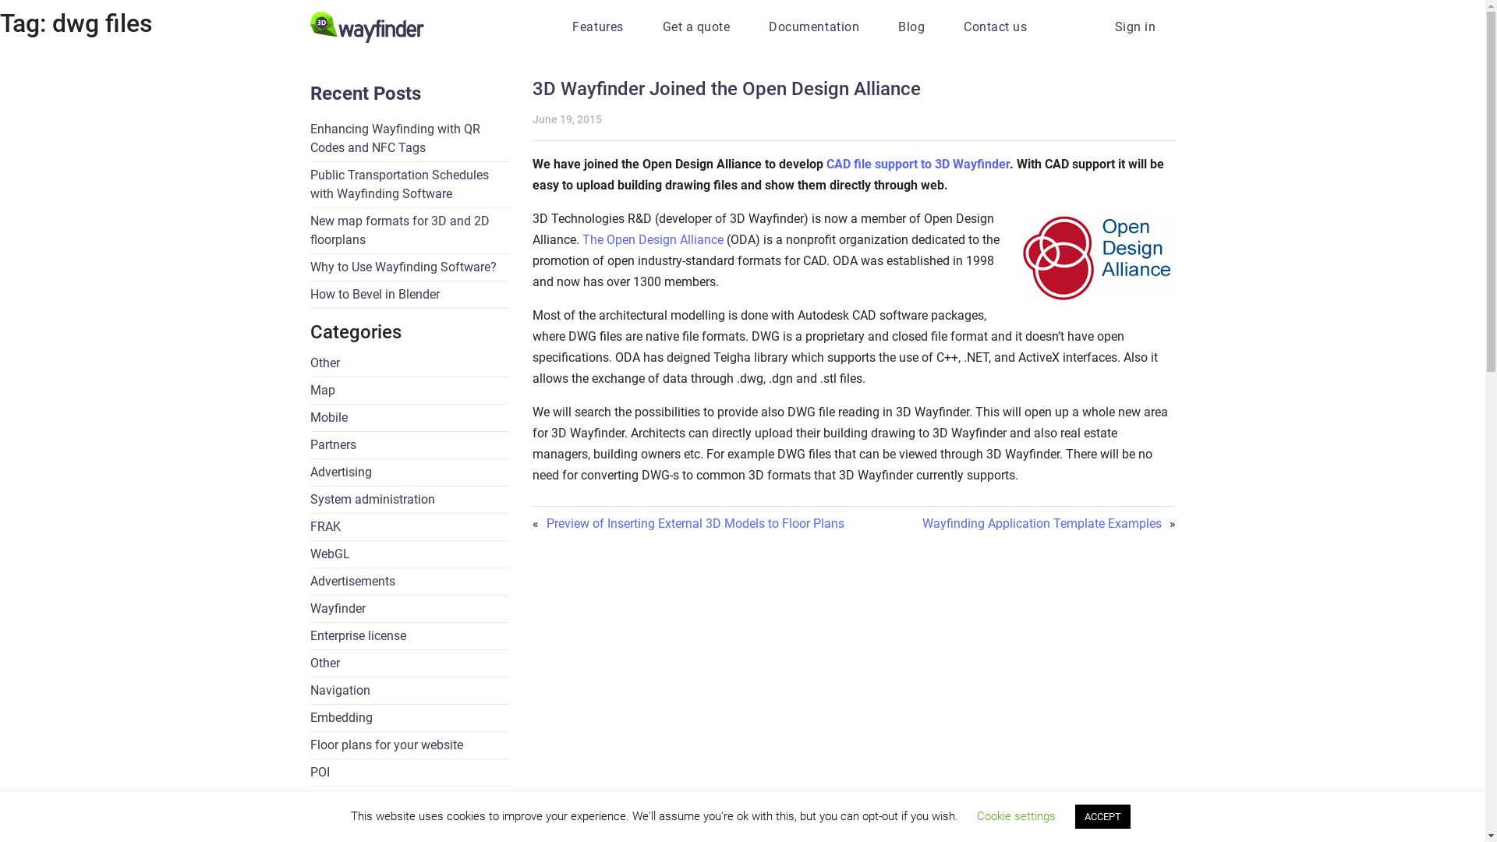  What do you see at coordinates (410, 773) in the screenshot?
I see `POI` at bounding box center [410, 773].